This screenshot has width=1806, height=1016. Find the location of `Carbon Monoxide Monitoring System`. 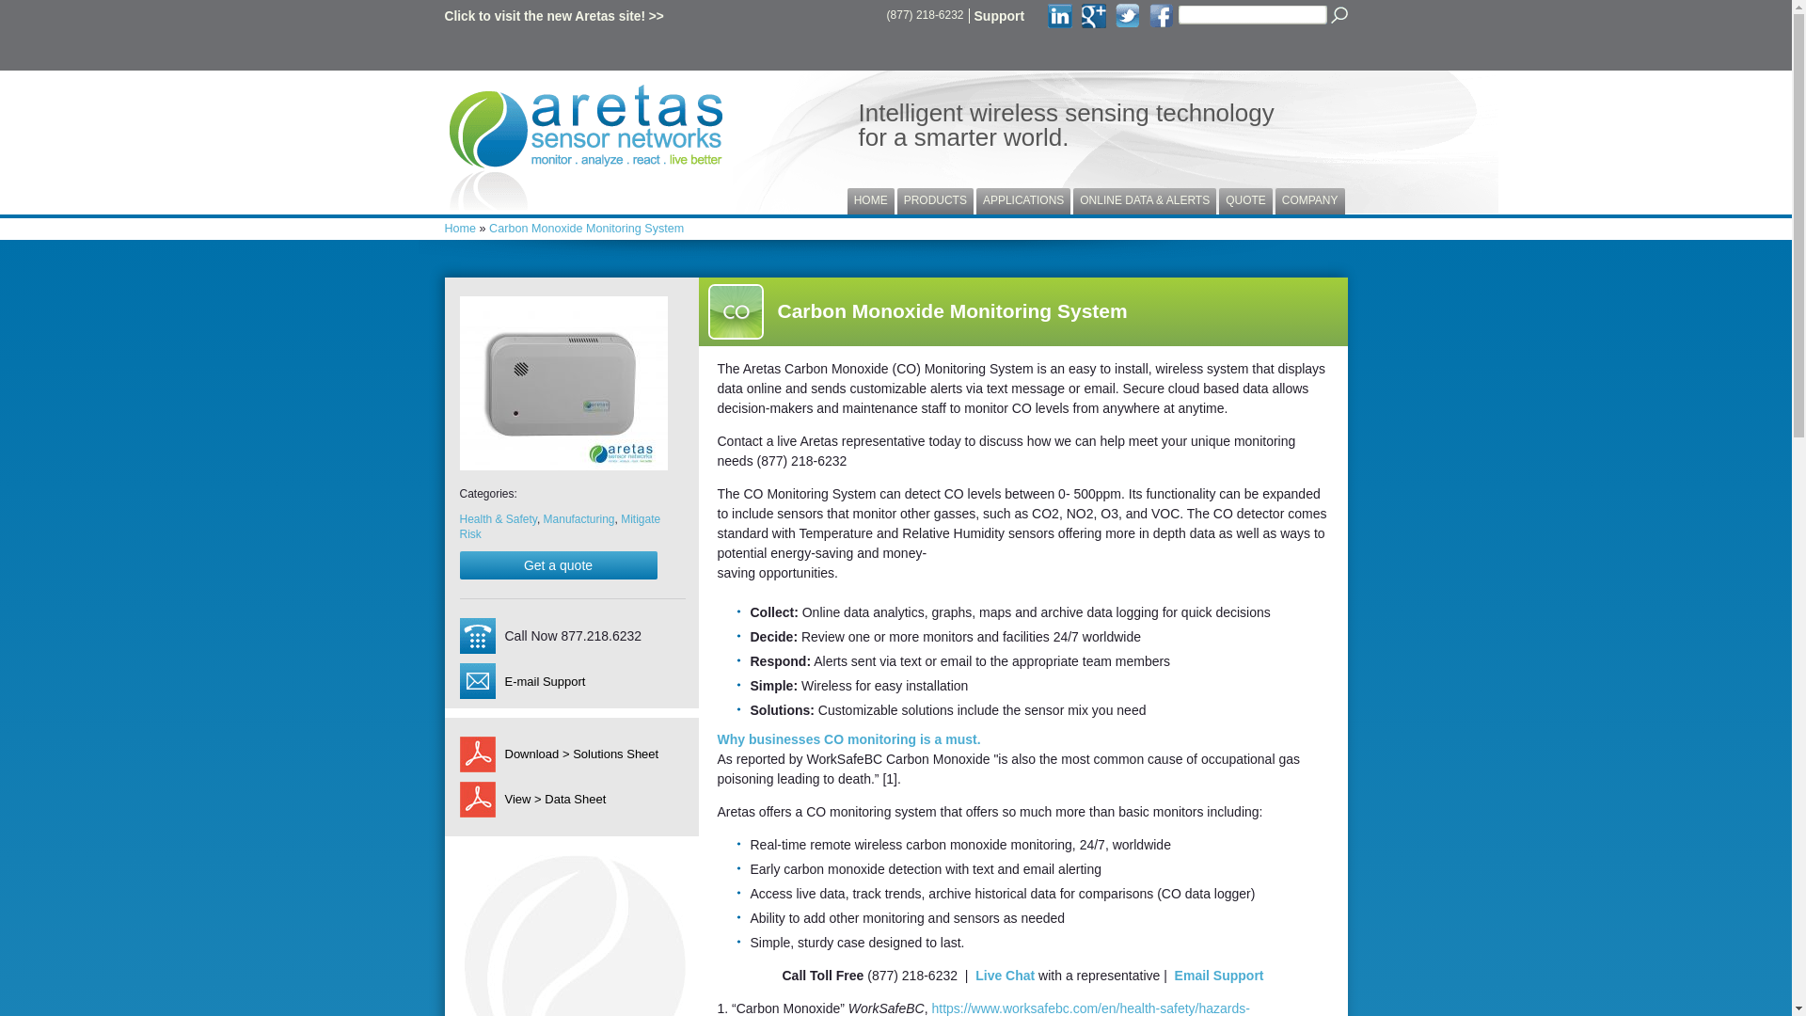

Carbon Monoxide Monitoring System is located at coordinates (587, 229).